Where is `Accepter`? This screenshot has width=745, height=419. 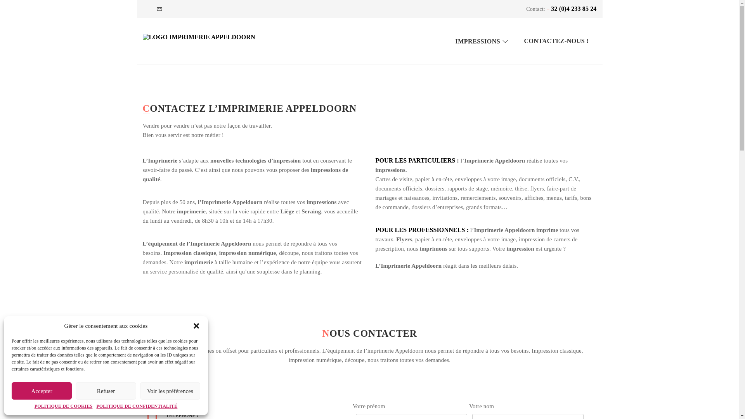
Accepter is located at coordinates (42, 391).